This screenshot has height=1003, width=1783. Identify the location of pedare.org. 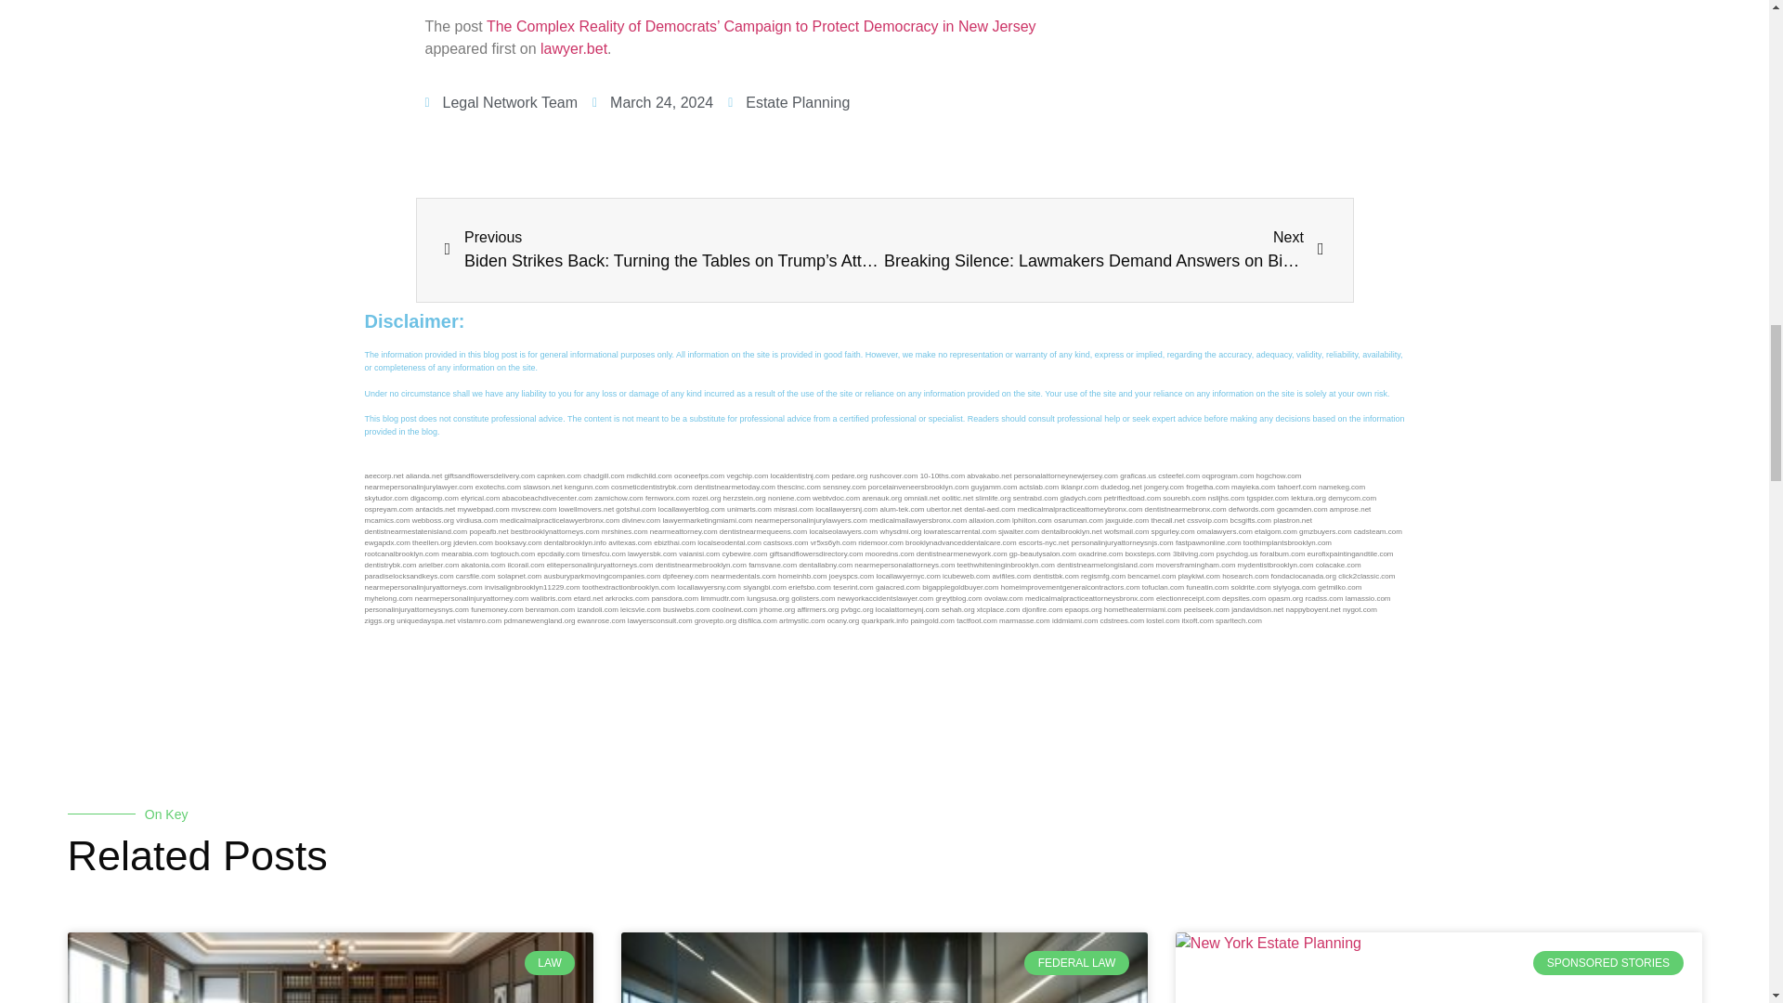
(849, 475).